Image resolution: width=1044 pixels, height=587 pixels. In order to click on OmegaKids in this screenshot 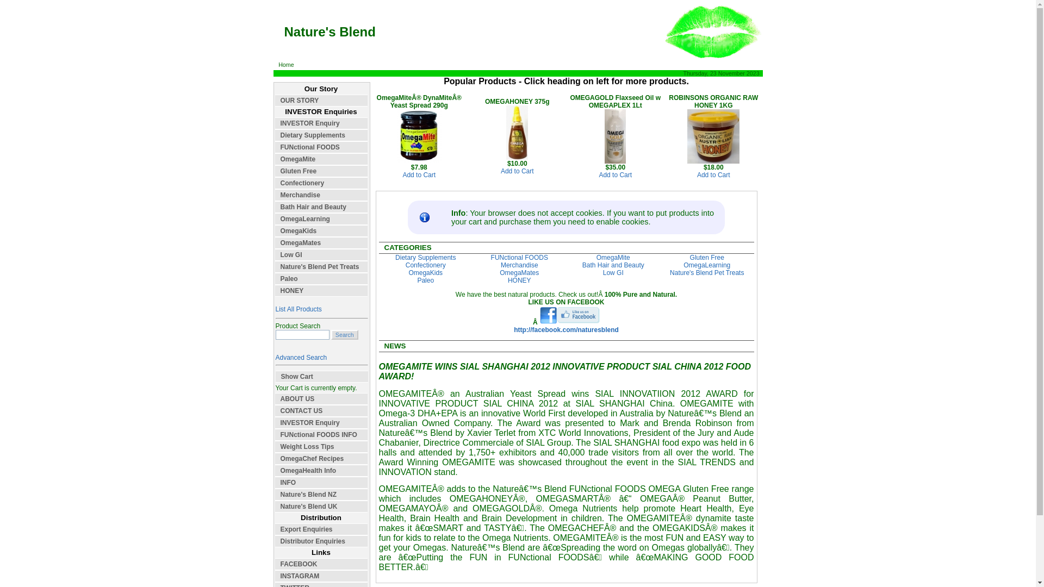, I will do `click(425, 273)`.